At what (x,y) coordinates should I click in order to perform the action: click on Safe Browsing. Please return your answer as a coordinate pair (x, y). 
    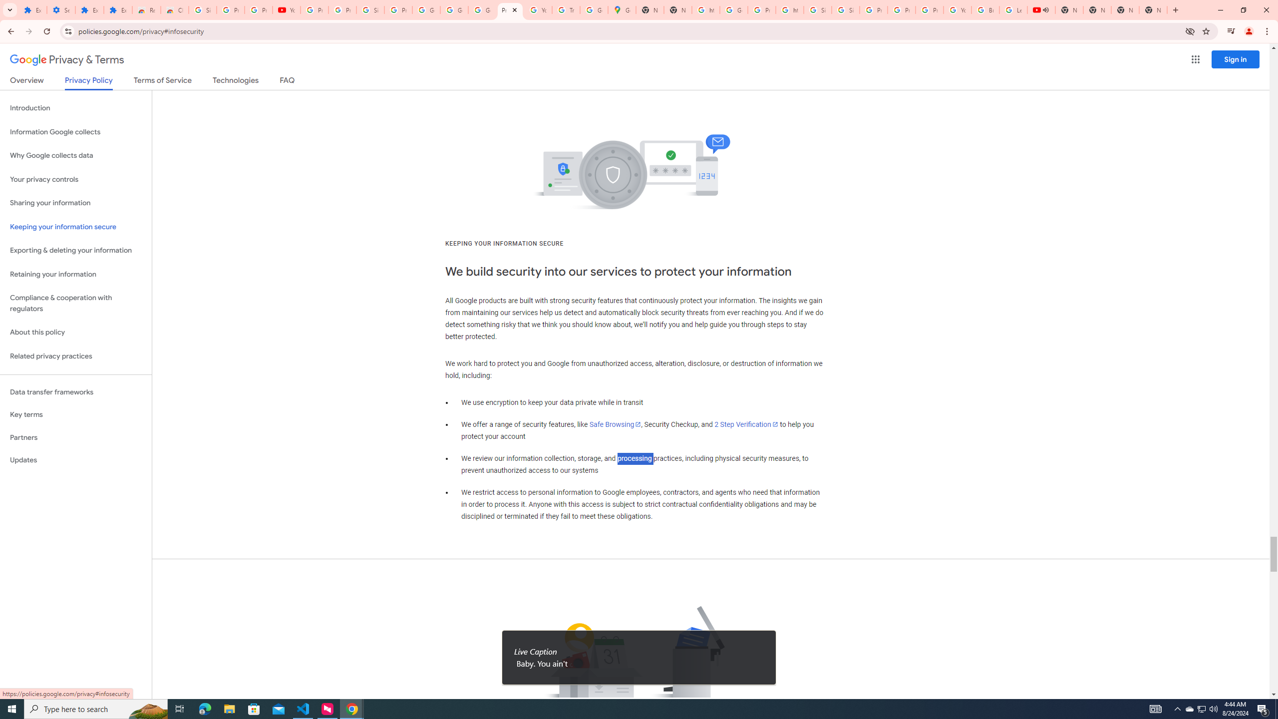
    Looking at the image, I should click on (615, 424).